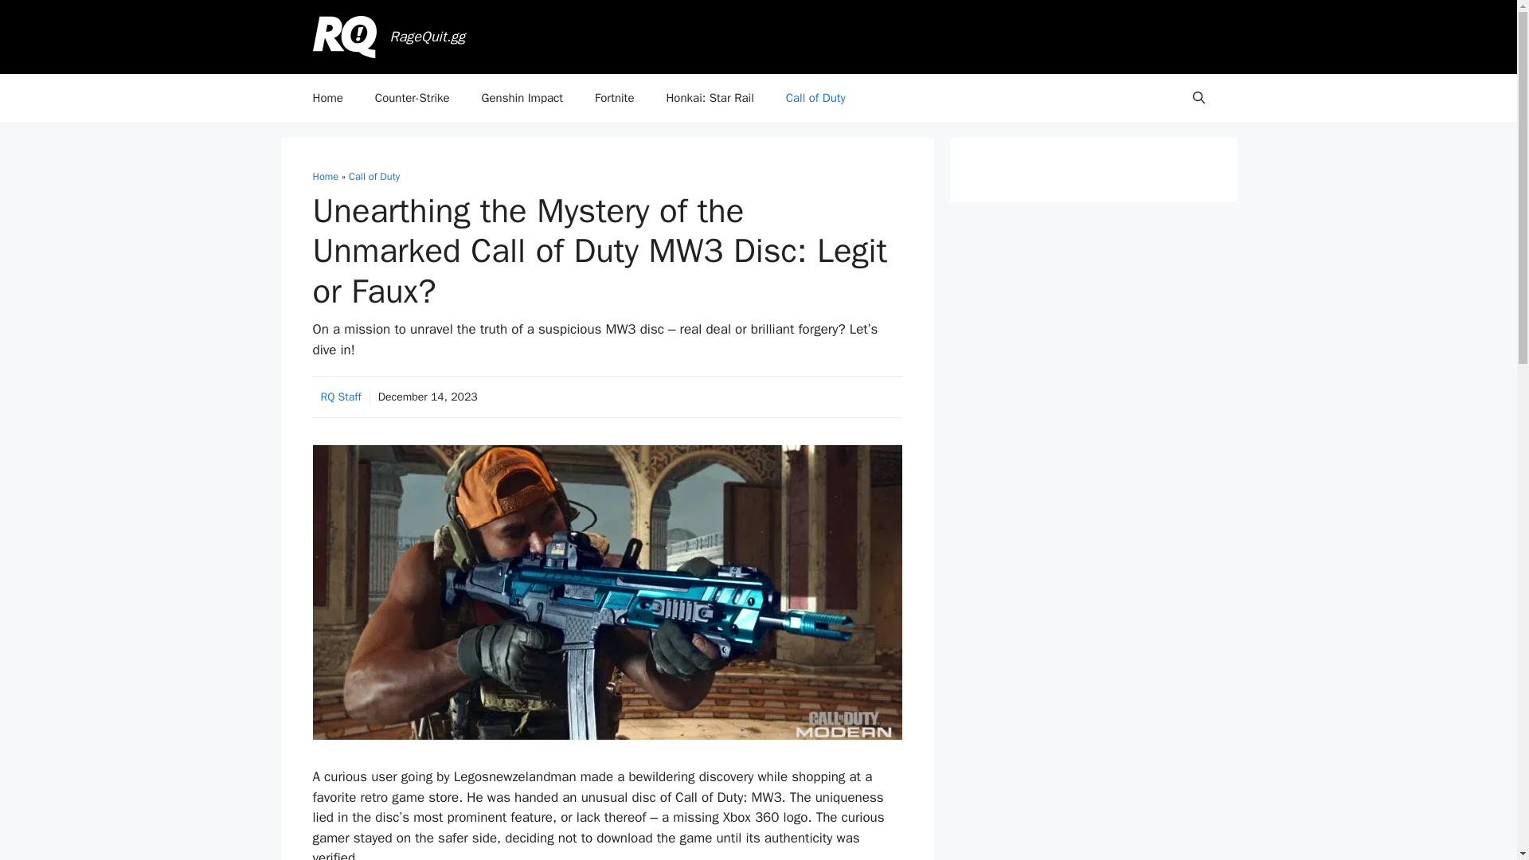 Image resolution: width=1529 pixels, height=860 pixels. I want to click on Call of Duty, so click(373, 177).